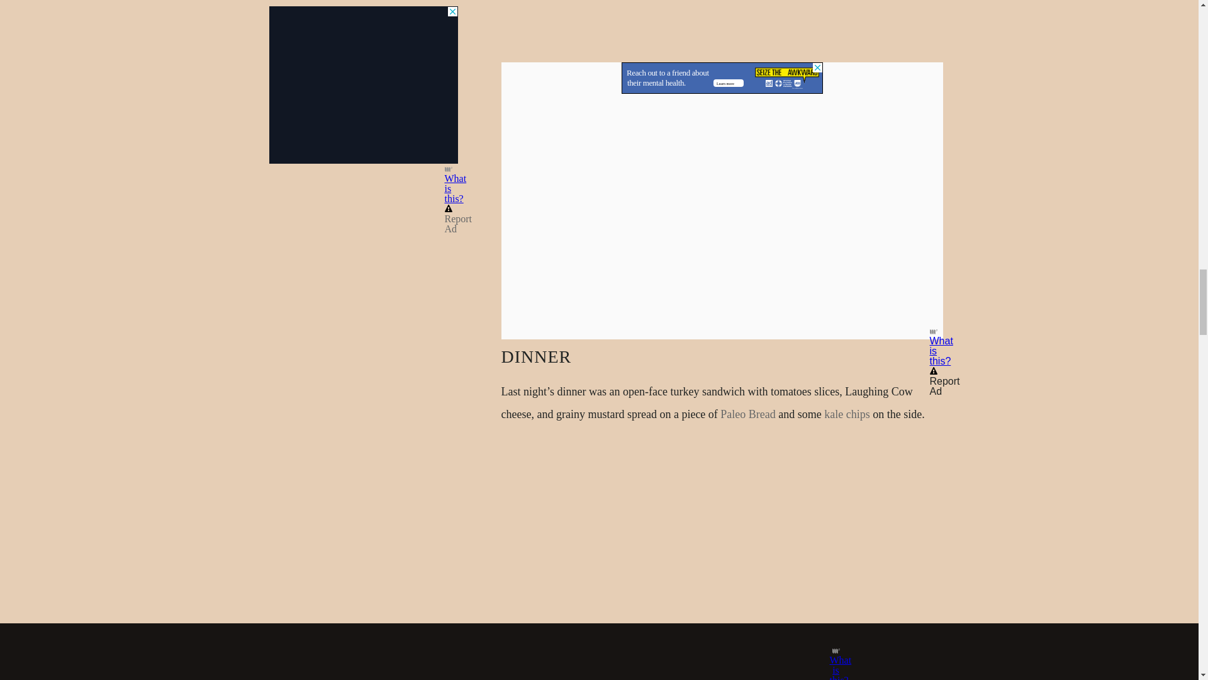 The image size is (1208, 680). What do you see at coordinates (722, 78) in the screenshot?
I see `3rd party ad content` at bounding box center [722, 78].